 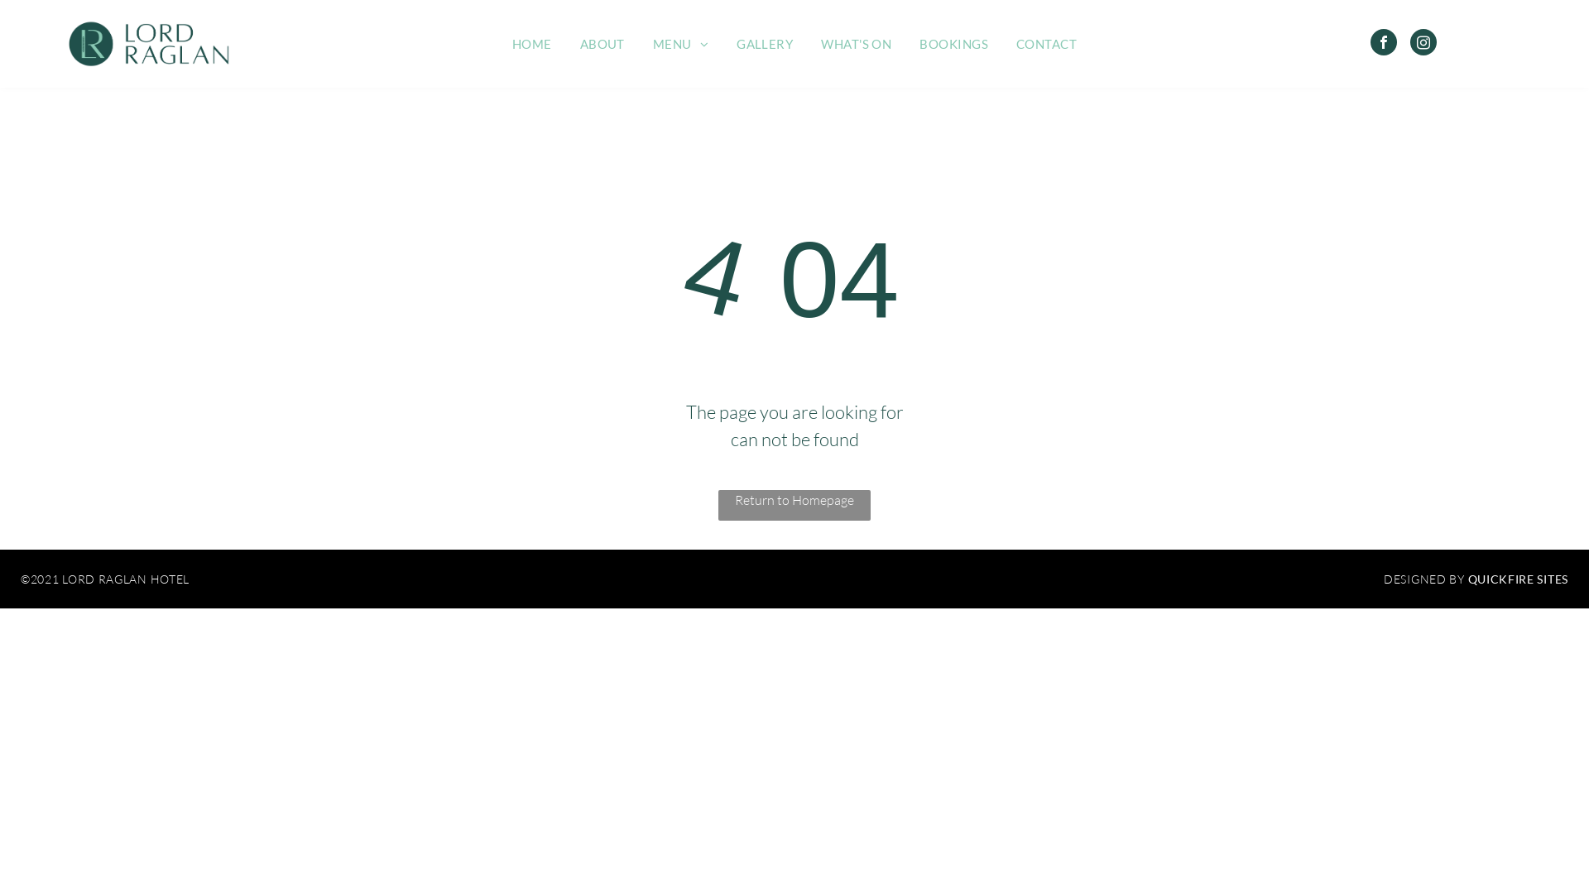 What do you see at coordinates (1046, 45) in the screenshot?
I see `CONTACT` at bounding box center [1046, 45].